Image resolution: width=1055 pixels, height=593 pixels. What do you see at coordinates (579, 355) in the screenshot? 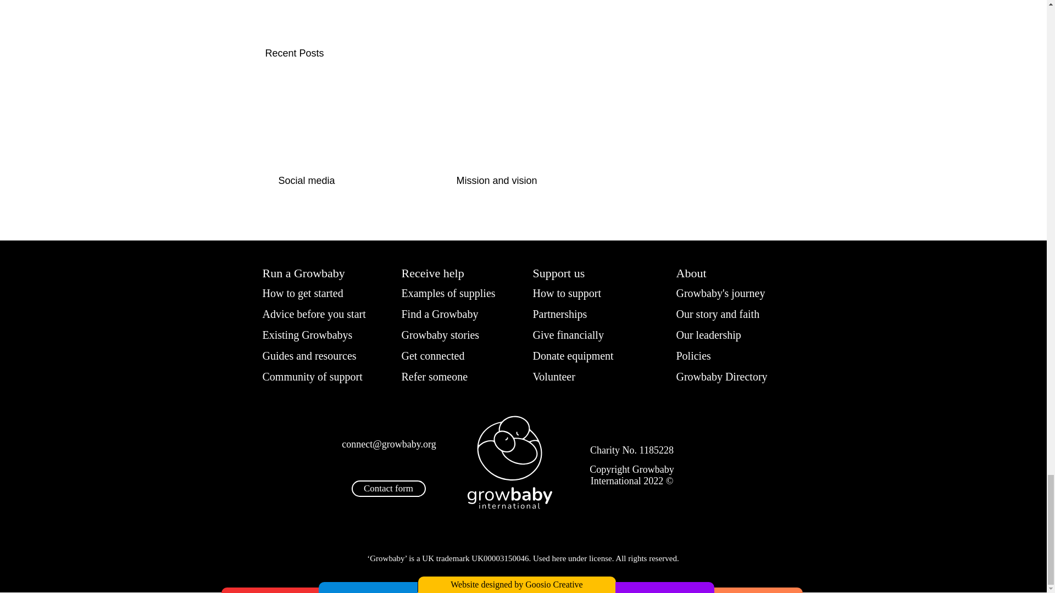
I see `Donate equipment` at bounding box center [579, 355].